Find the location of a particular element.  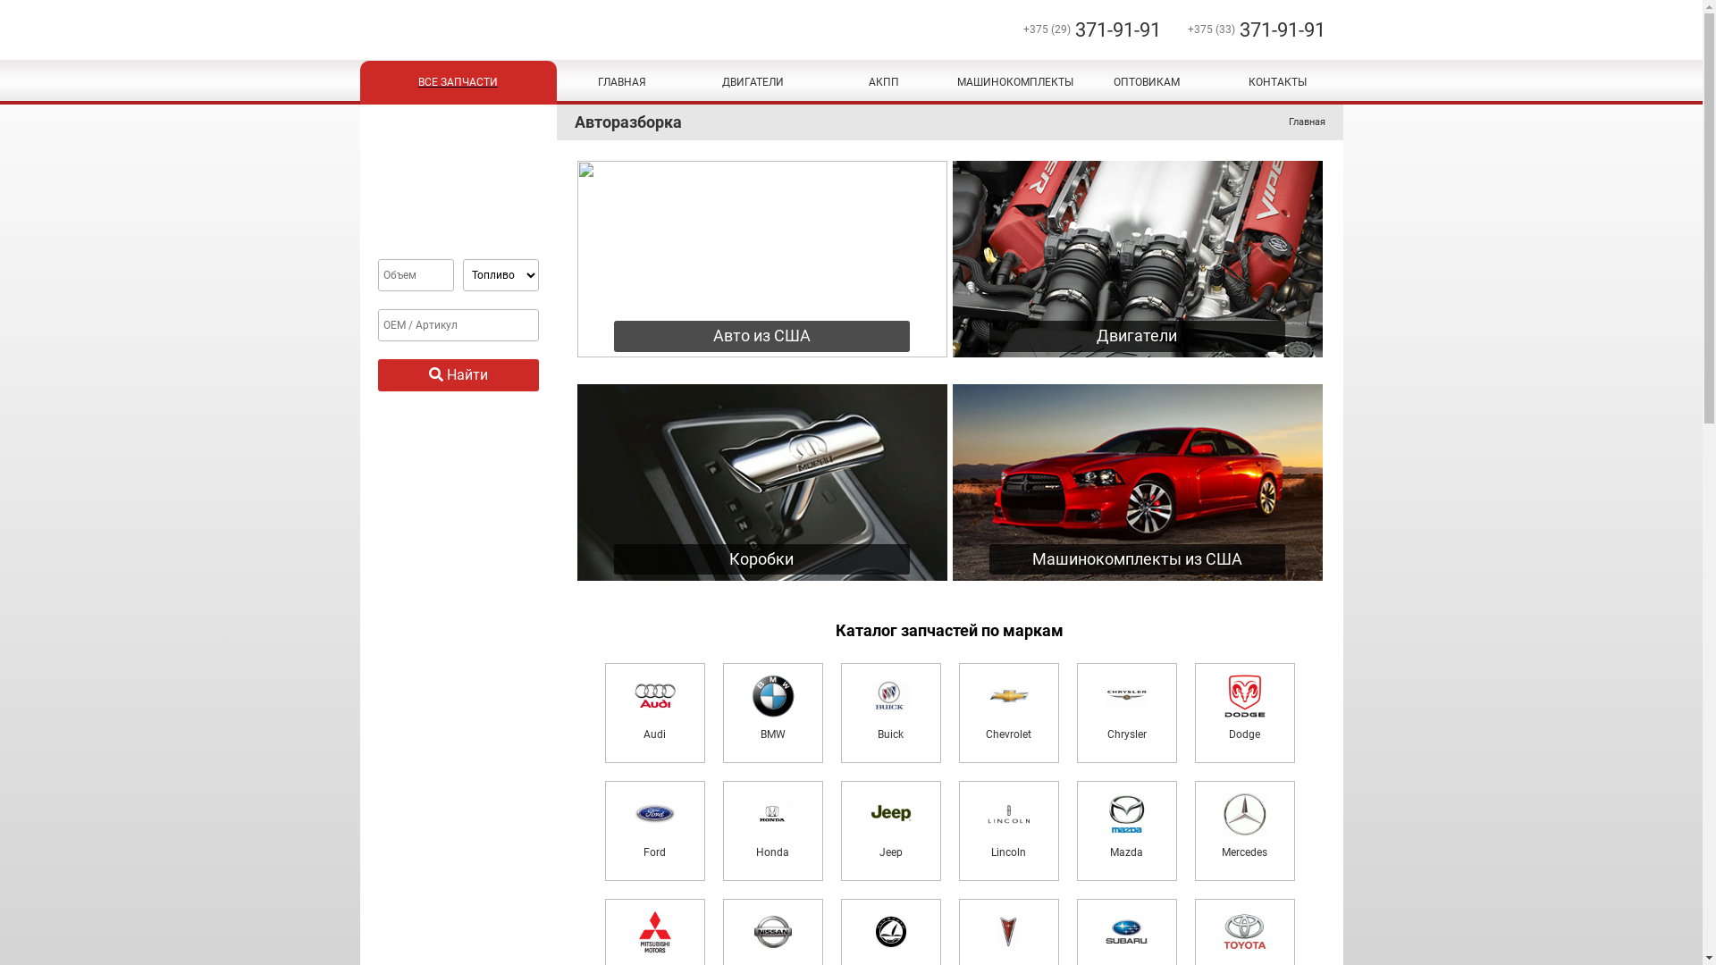

Chevrolet is located at coordinates (1008, 713).